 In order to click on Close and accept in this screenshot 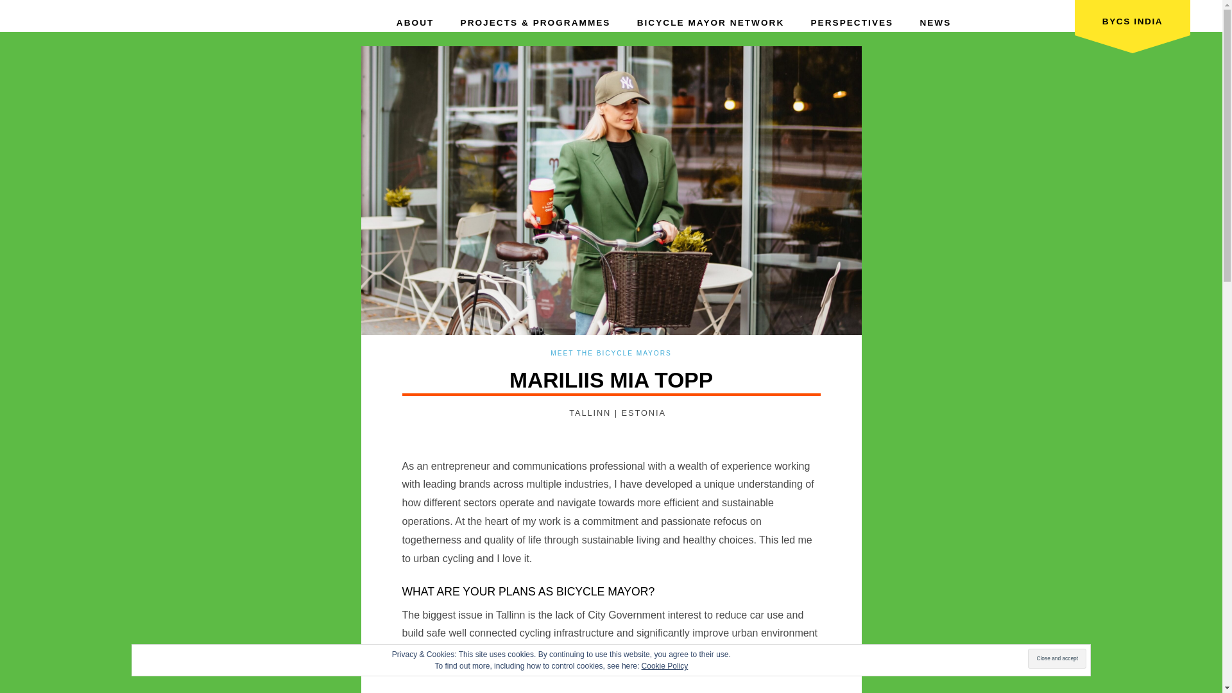, I will do `click(1057, 658)`.